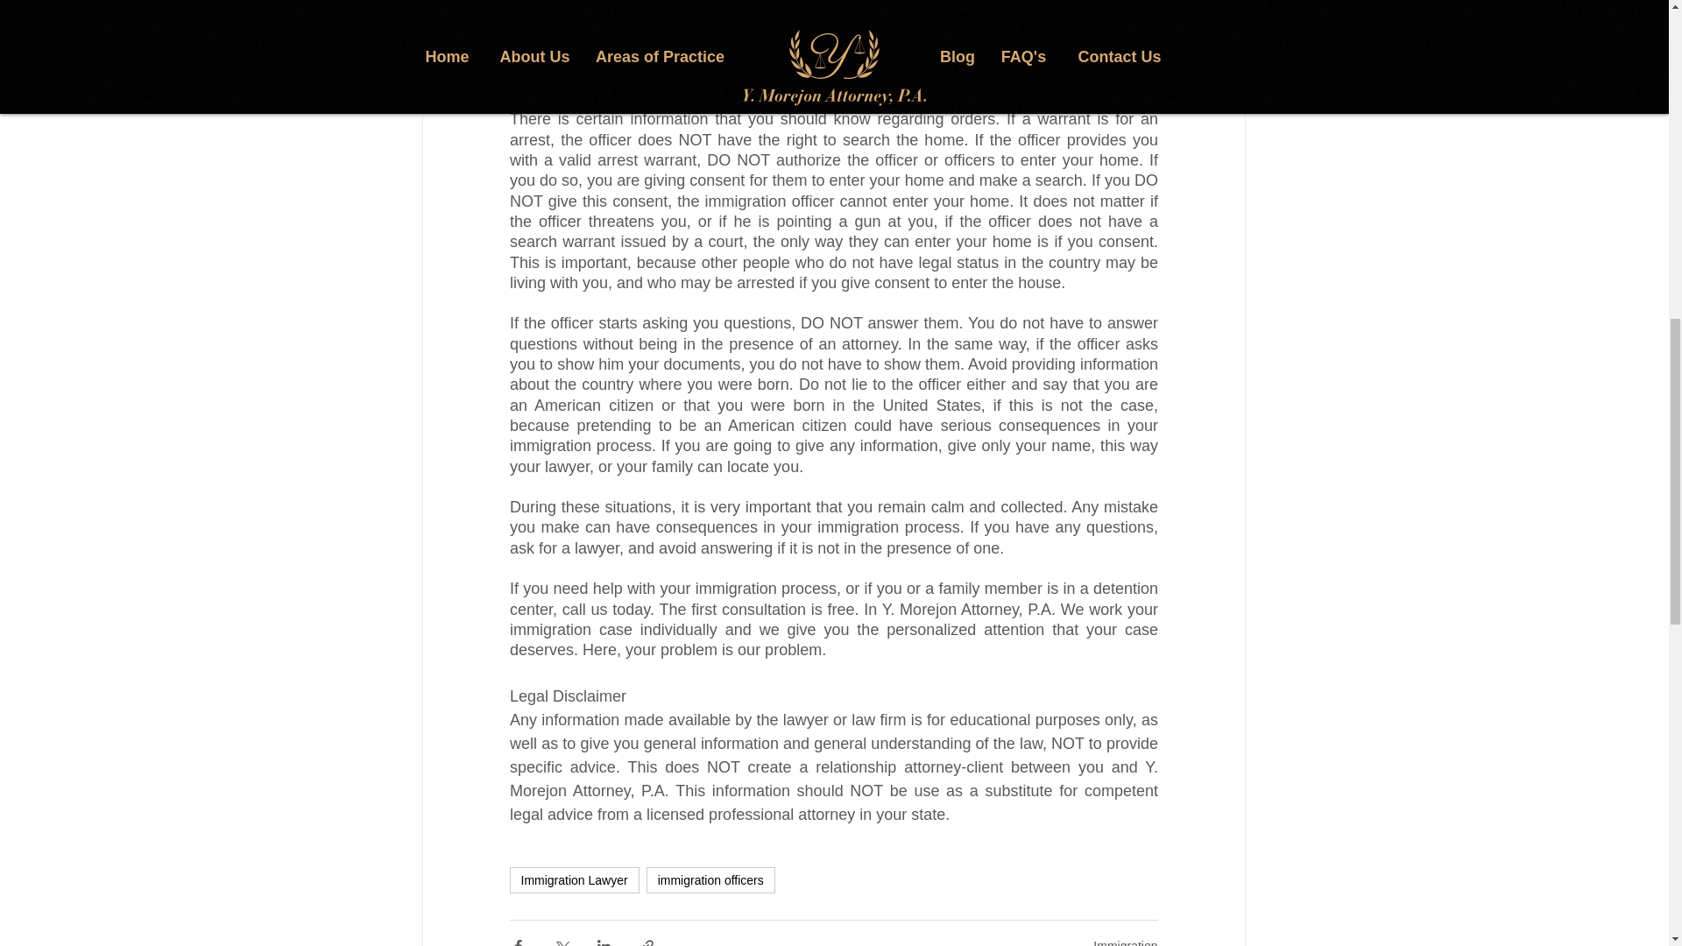 Image resolution: width=1682 pixels, height=946 pixels. What do you see at coordinates (1125, 942) in the screenshot?
I see `Immigration` at bounding box center [1125, 942].